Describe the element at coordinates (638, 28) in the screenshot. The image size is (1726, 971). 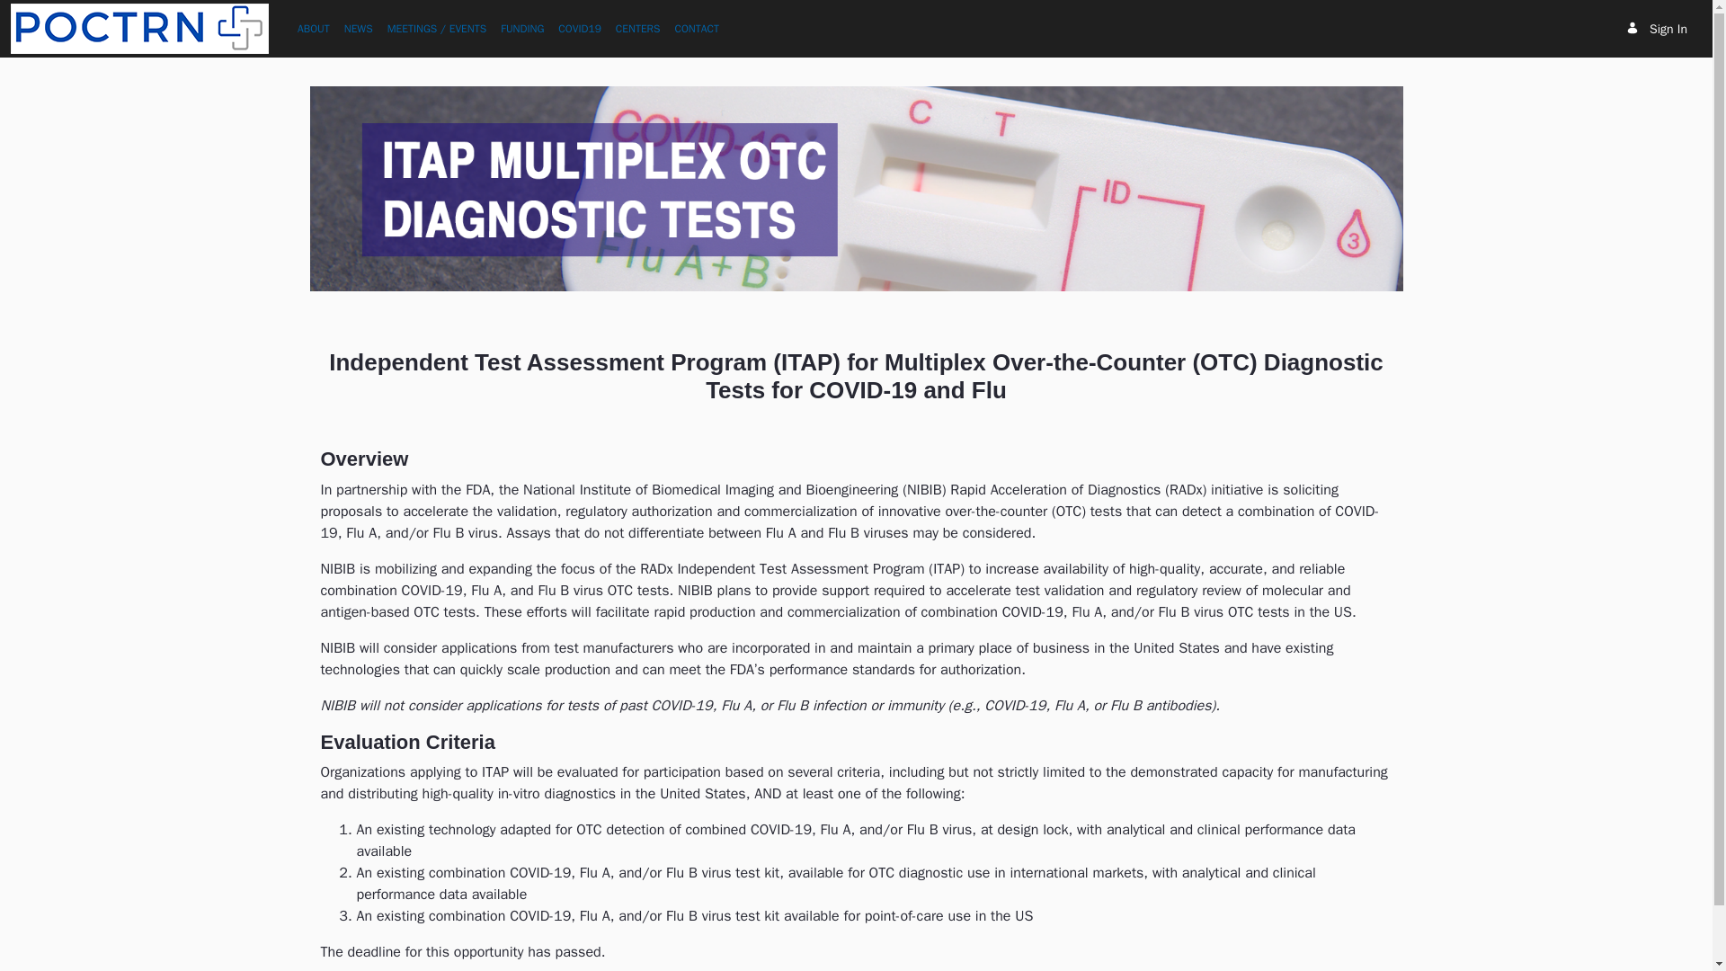
I see `CENTERS` at that location.